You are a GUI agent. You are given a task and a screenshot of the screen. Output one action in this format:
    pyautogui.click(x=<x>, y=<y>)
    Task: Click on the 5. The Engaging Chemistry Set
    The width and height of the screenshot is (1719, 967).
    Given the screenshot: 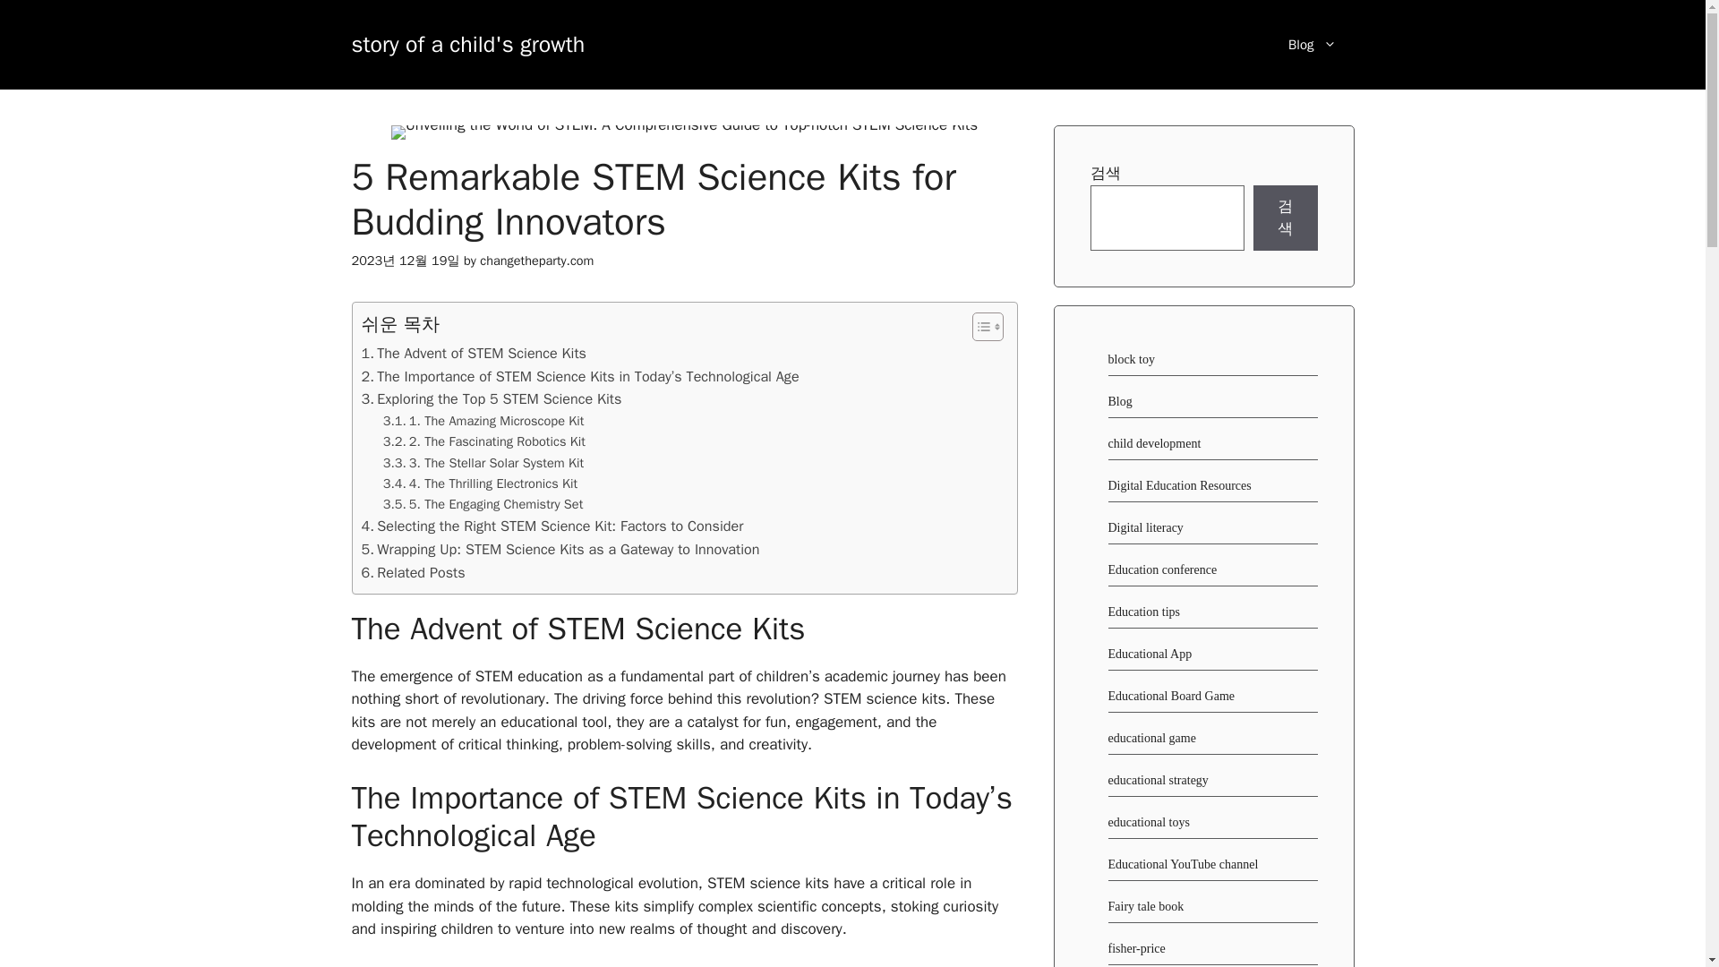 What is the action you would take?
    pyautogui.click(x=483, y=503)
    